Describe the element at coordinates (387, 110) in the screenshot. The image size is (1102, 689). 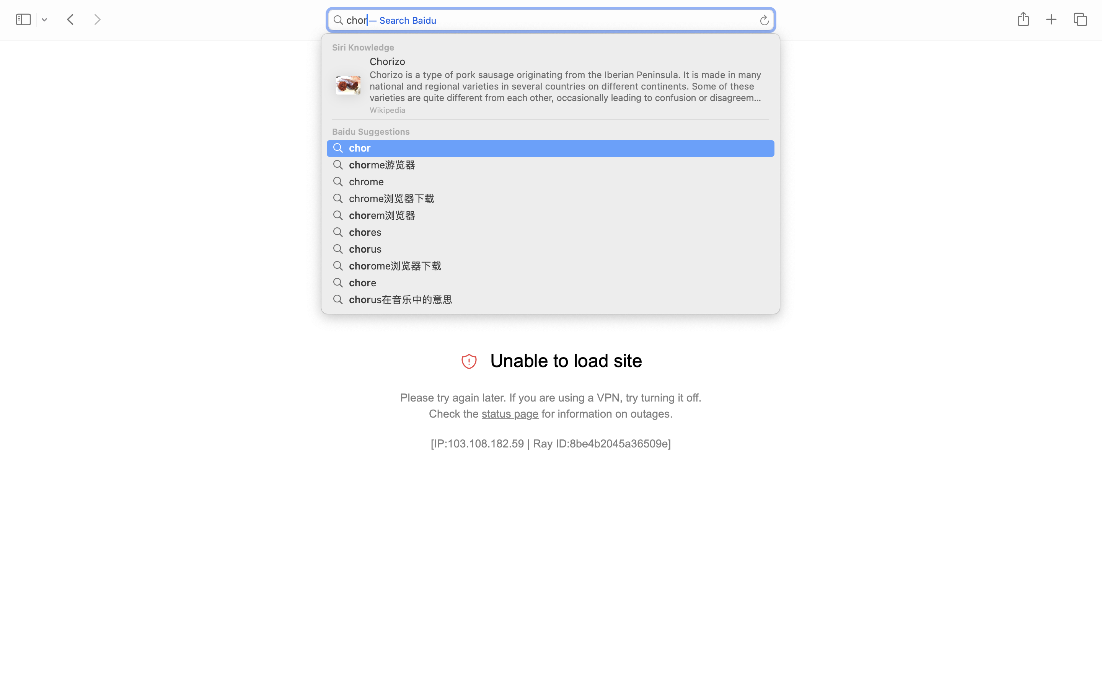
I see `Wikipedia` at that location.